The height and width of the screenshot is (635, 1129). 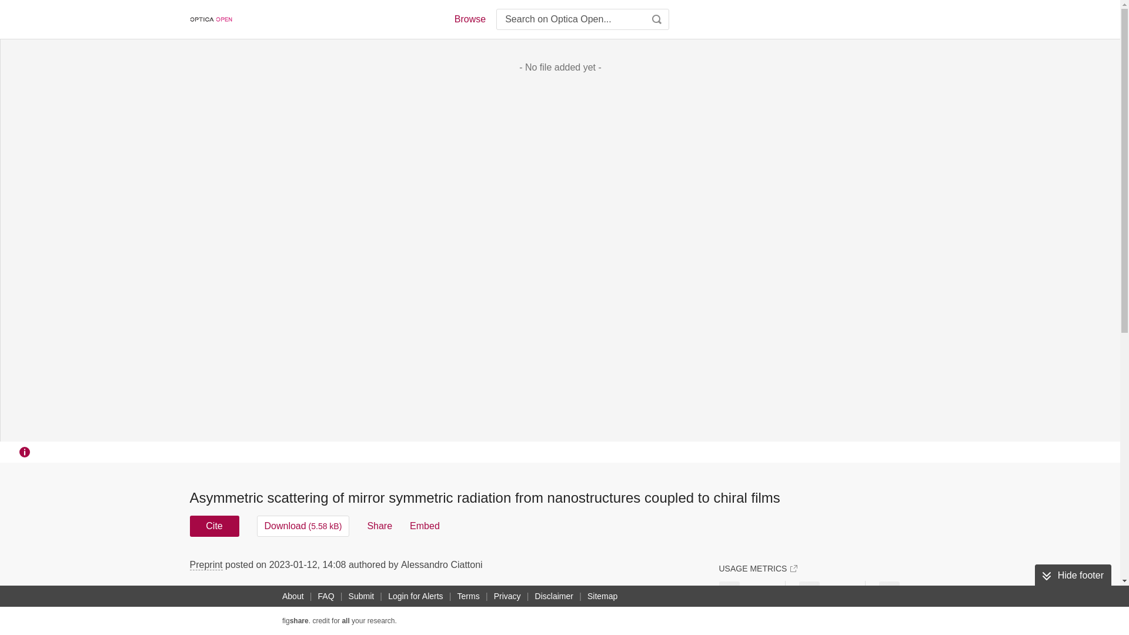 I want to click on Browse, so click(x=469, y=19).